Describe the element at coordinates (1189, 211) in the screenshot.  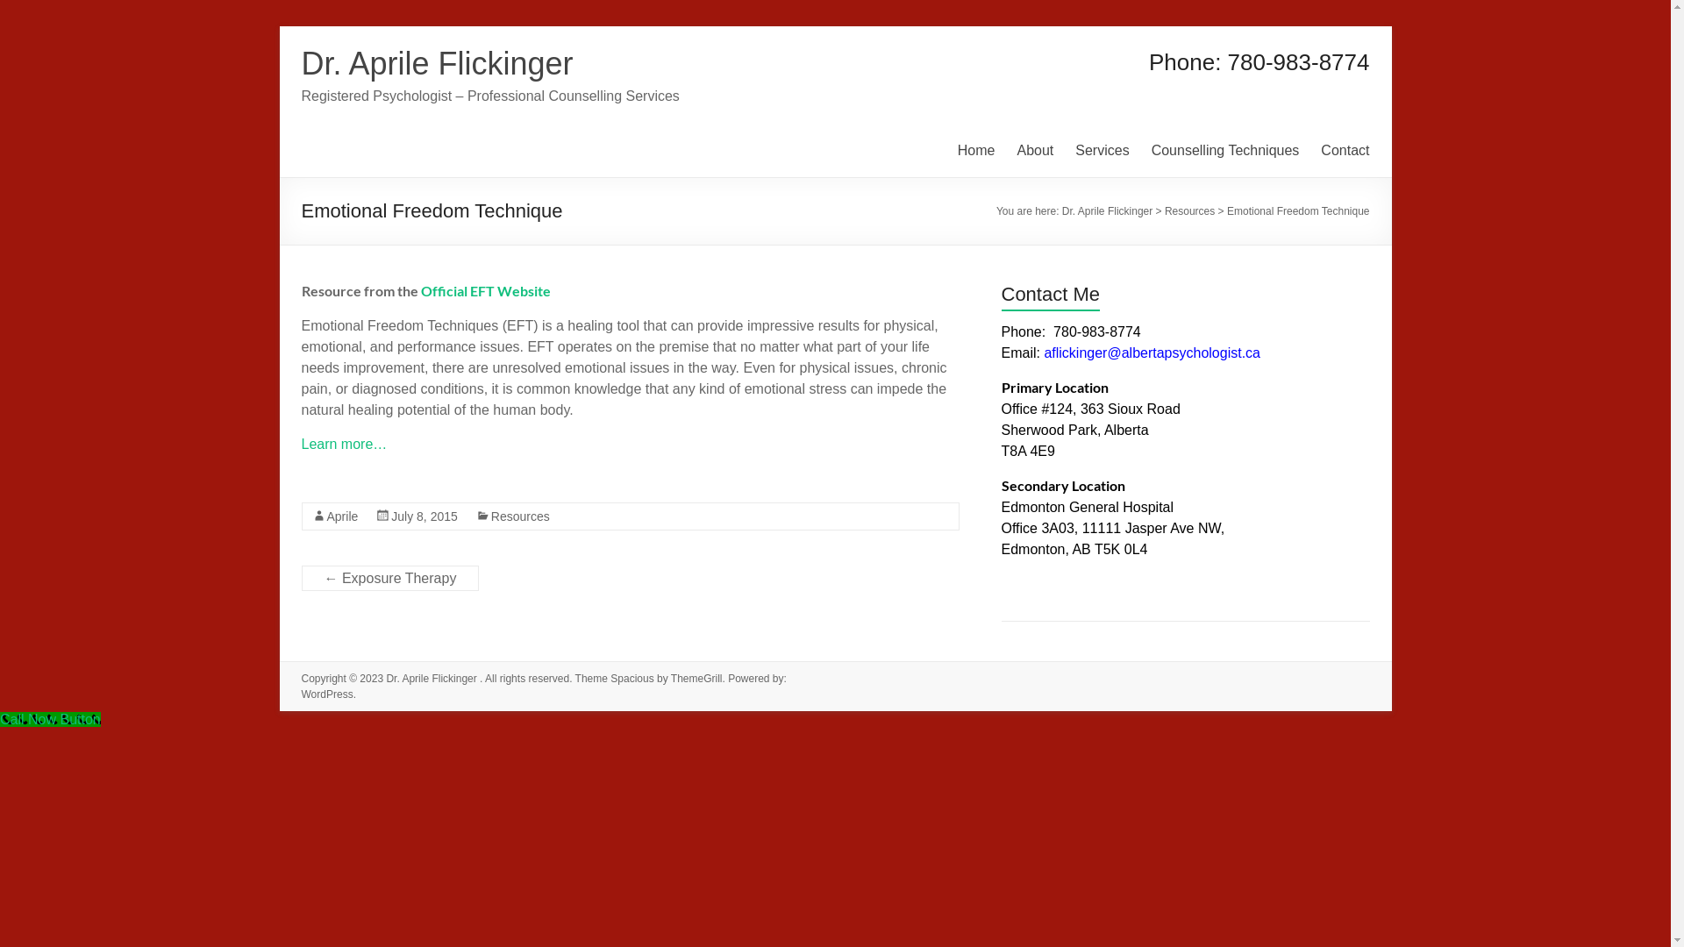
I see `Resources` at that location.